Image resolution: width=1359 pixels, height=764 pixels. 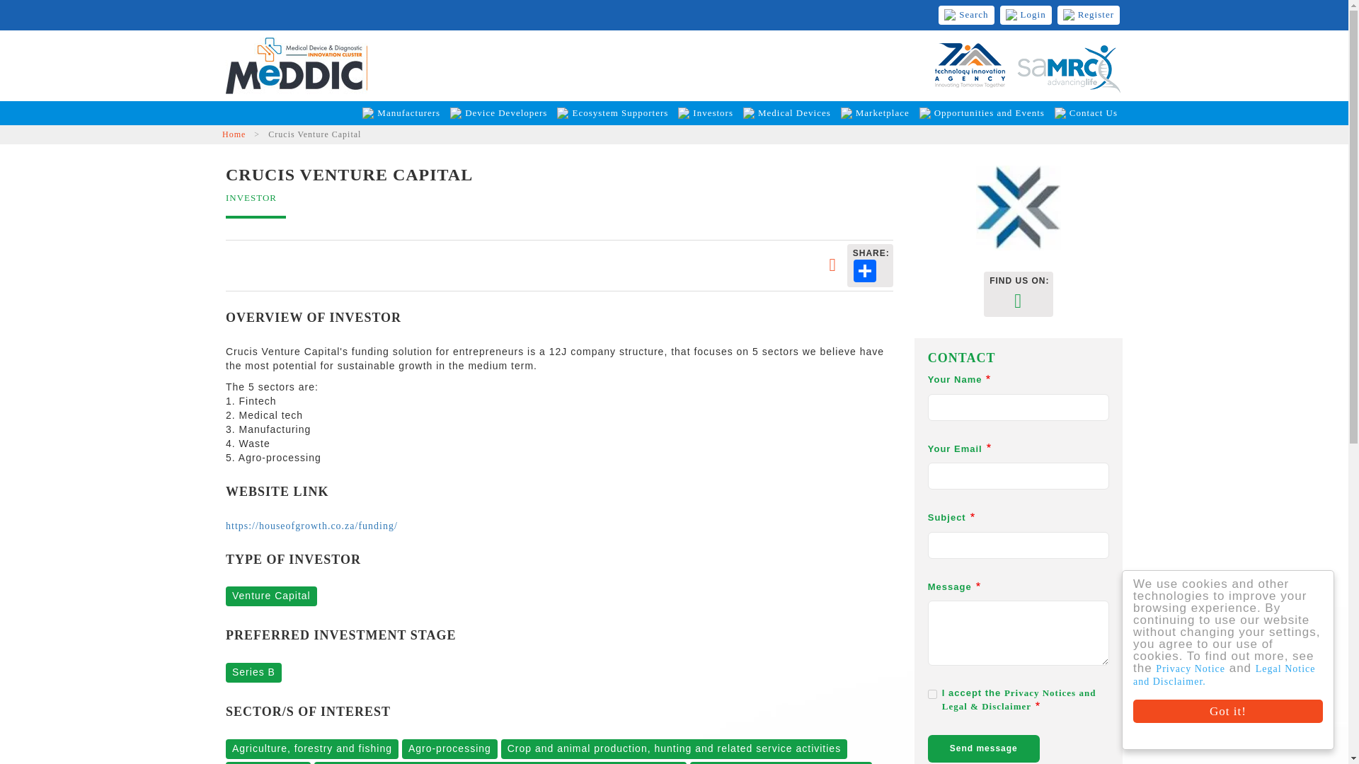 I want to click on Medical Devices, so click(x=786, y=113).